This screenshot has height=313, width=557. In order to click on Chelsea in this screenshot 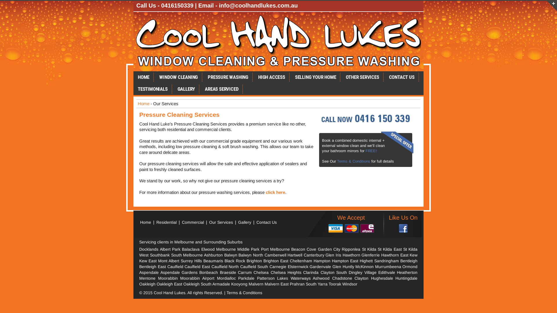, I will do `click(261, 272)`.